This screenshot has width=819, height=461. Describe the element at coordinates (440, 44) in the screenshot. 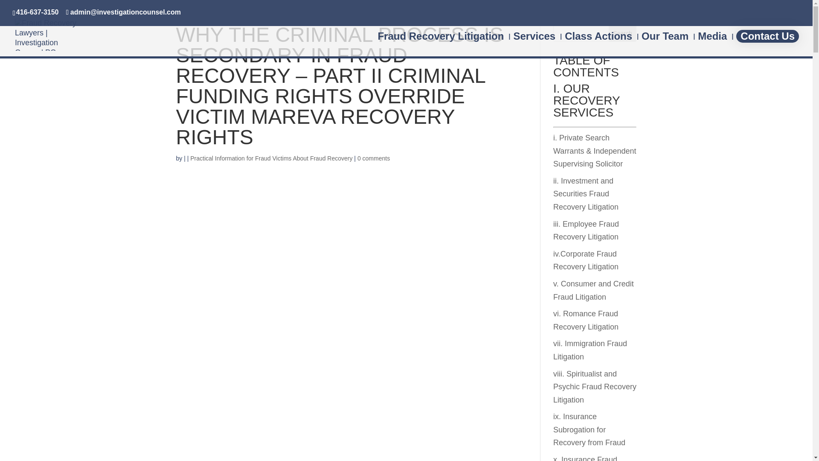

I see `Fraud Recovery Litigation` at that location.